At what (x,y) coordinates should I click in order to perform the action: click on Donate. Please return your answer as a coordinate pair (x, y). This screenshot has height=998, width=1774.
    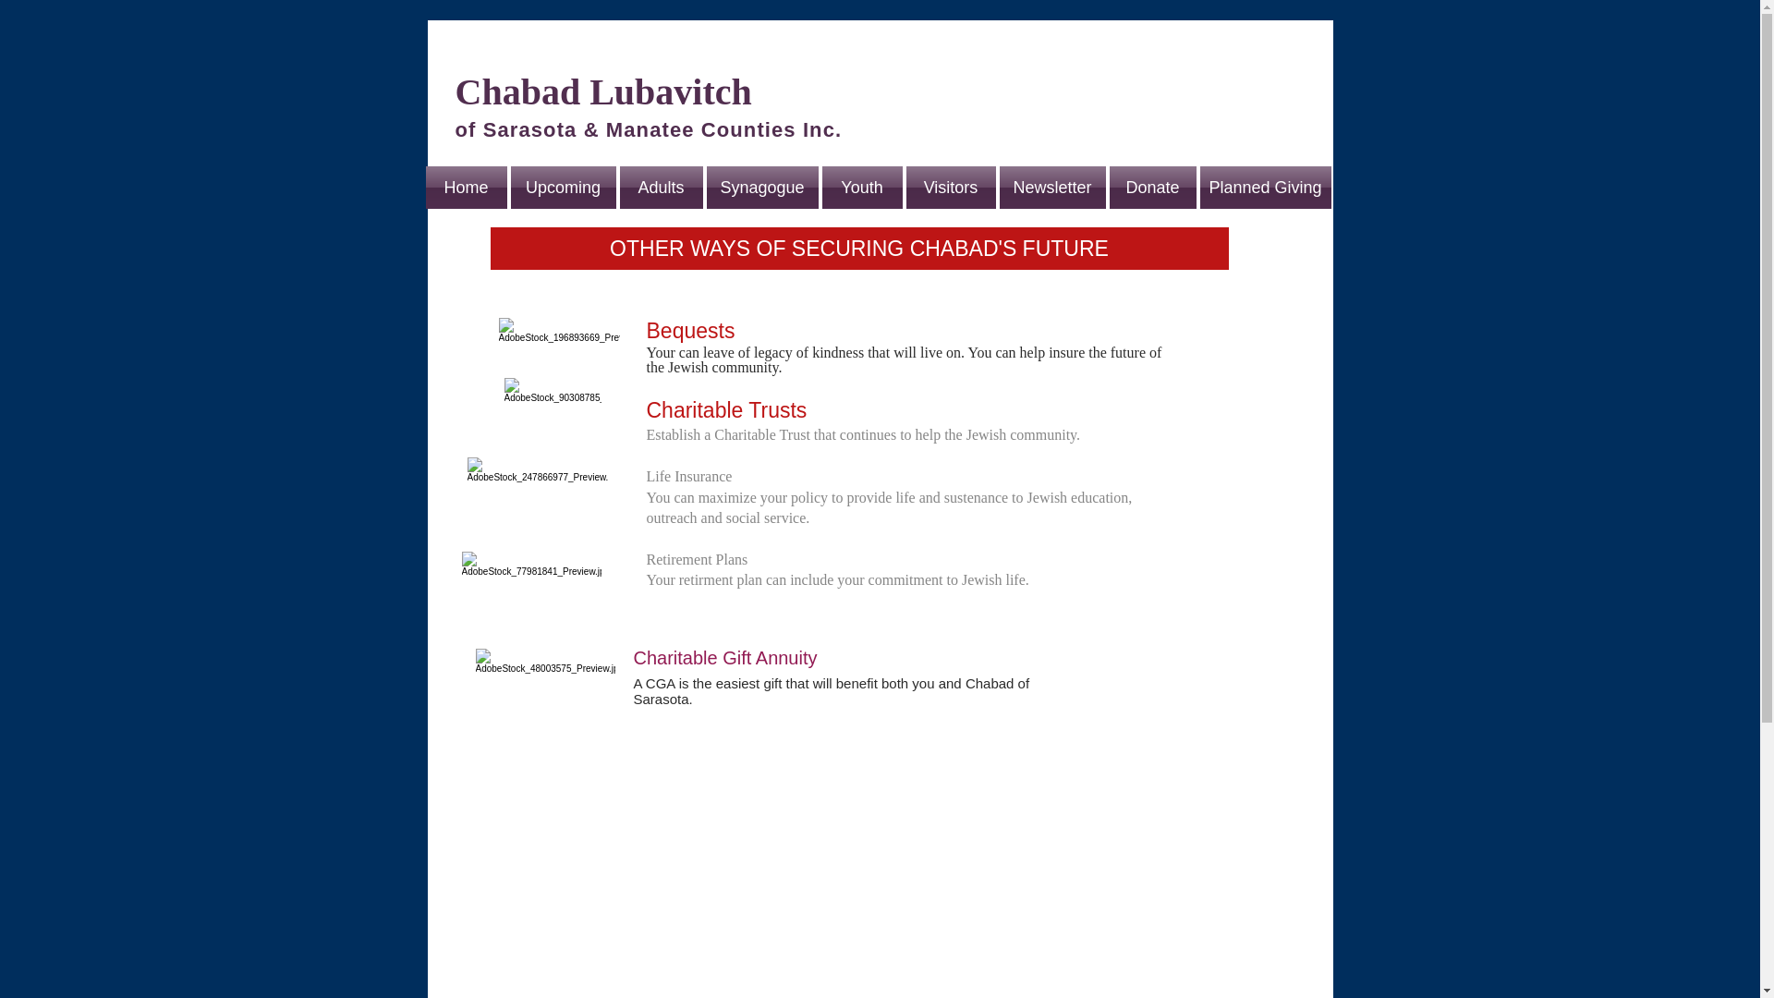
    Looking at the image, I should click on (1152, 187).